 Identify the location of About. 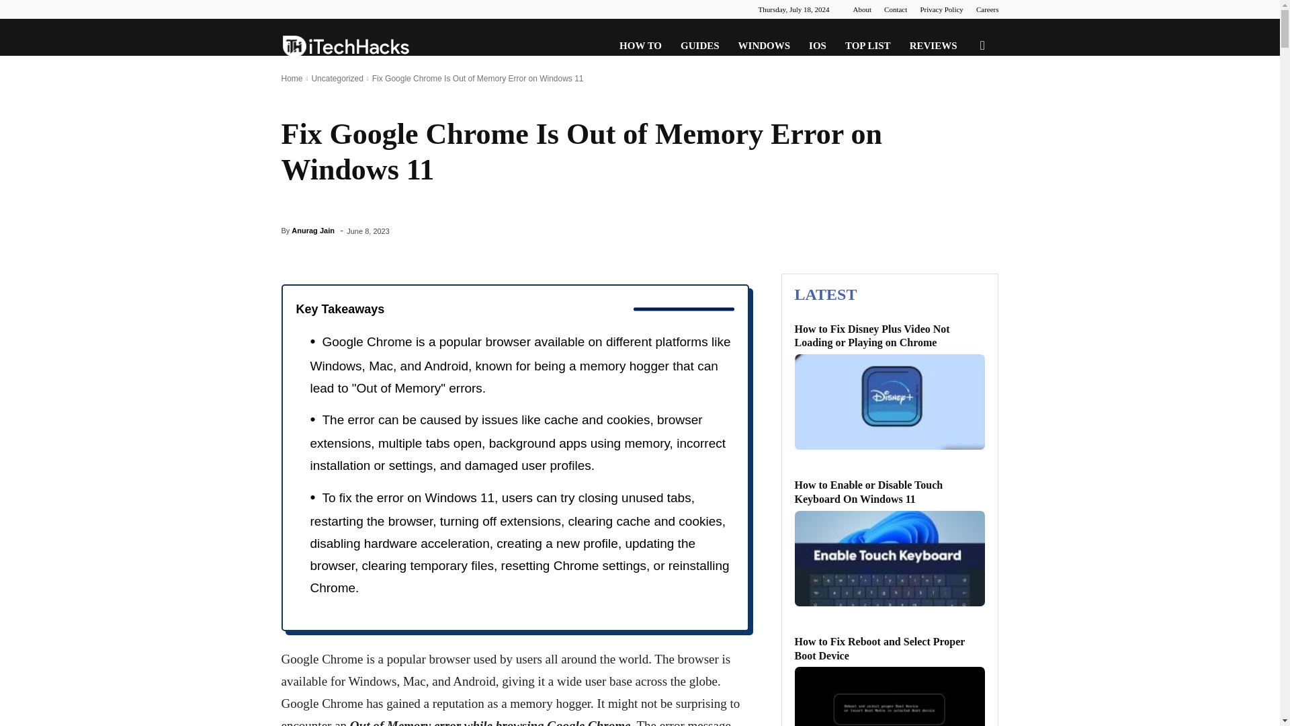
(862, 9).